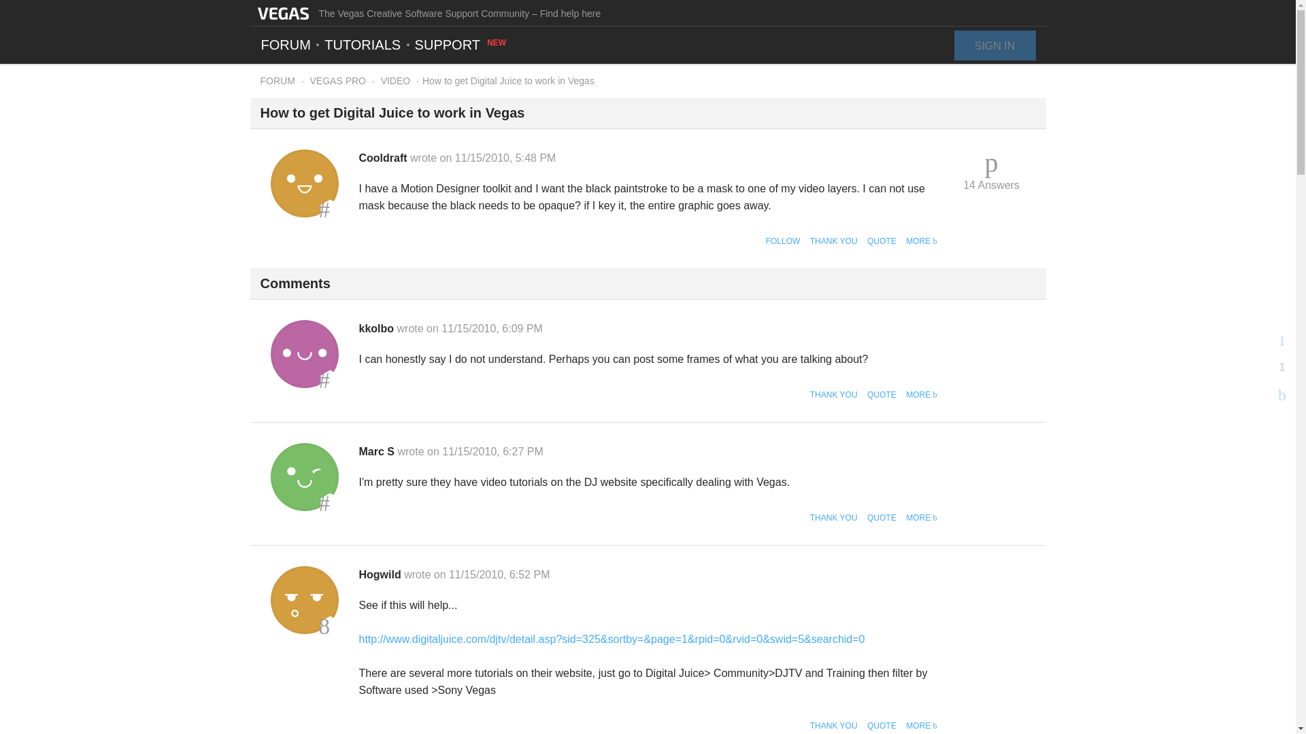  What do you see at coordinates (882, 517) in the screenshot?
I see `QUOTE` at bounding box center [882, 517].